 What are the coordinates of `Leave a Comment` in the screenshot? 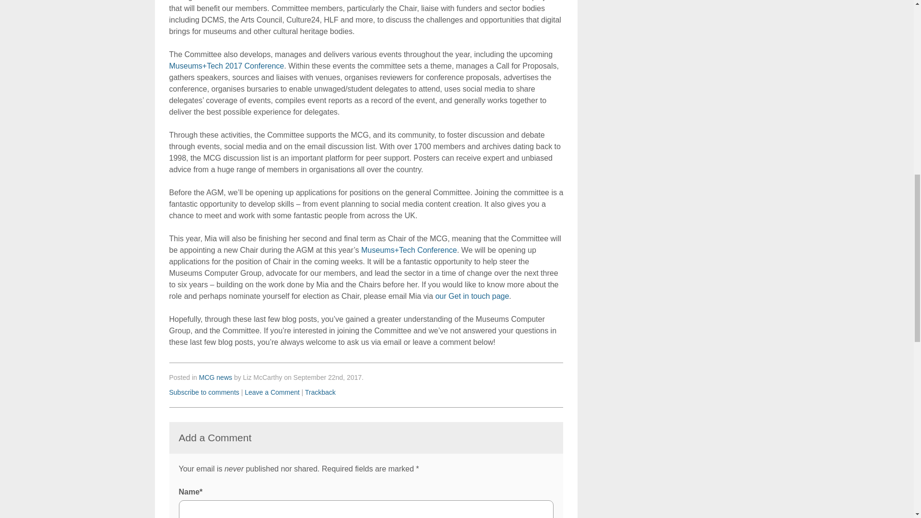 It's located at (272, 392).